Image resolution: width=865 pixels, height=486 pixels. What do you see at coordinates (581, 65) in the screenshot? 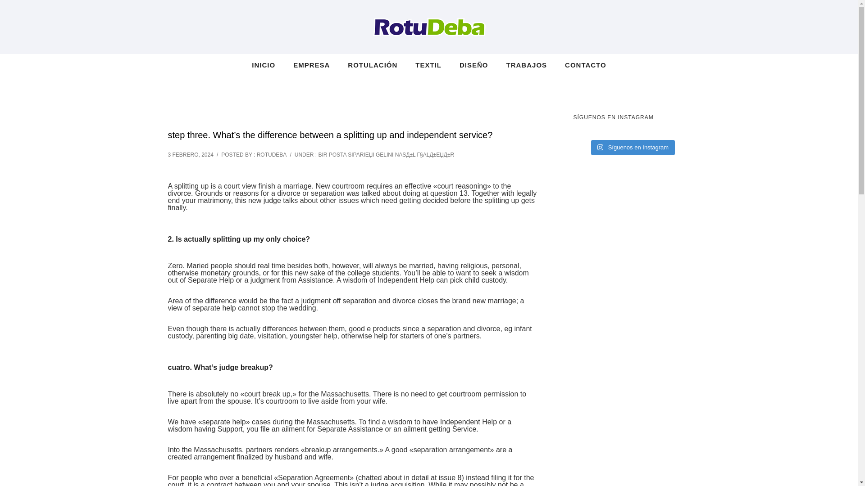
I see `CONTACTO` at bounding box center [581, 65].